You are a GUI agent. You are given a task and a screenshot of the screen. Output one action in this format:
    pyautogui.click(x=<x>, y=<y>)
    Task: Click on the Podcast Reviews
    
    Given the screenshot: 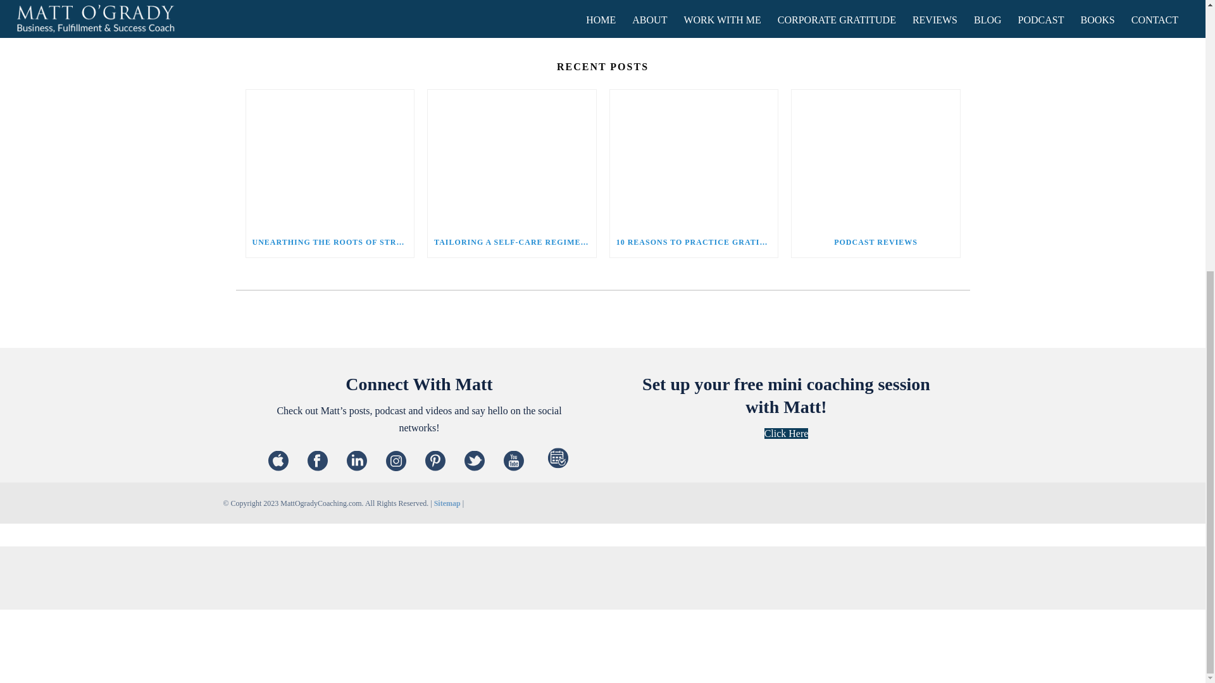 What is the action you would take?
    pyautogui.click(x=876, y=157)
    